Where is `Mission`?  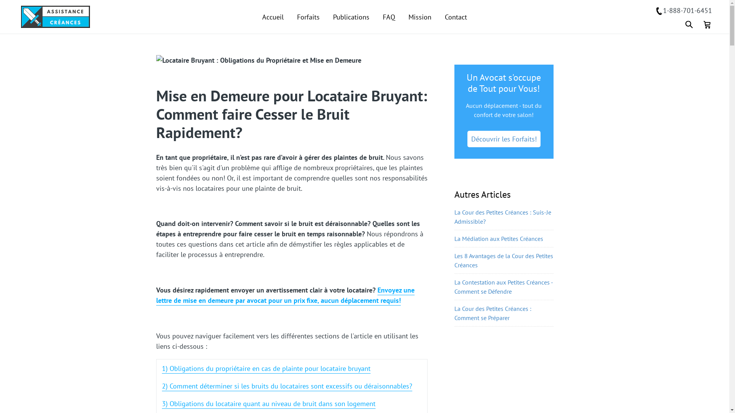
Mission is located at coordinates (420, 17).